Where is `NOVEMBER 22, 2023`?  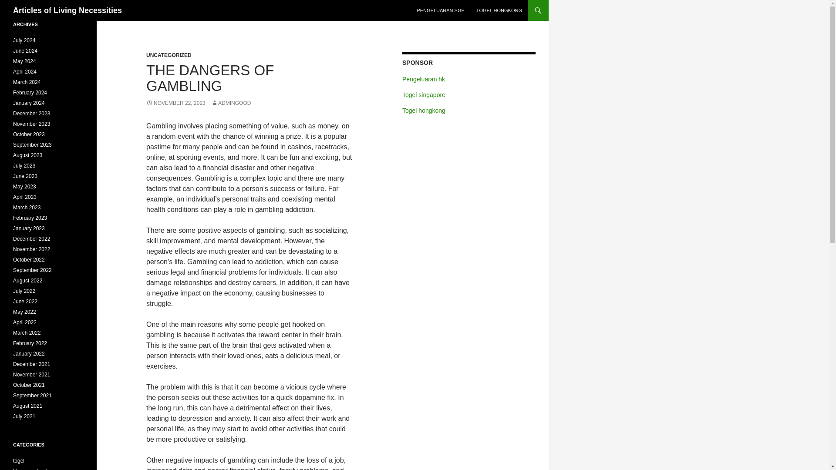 NOVEMBER 22, 2023 is located at coordinates (176, 103).